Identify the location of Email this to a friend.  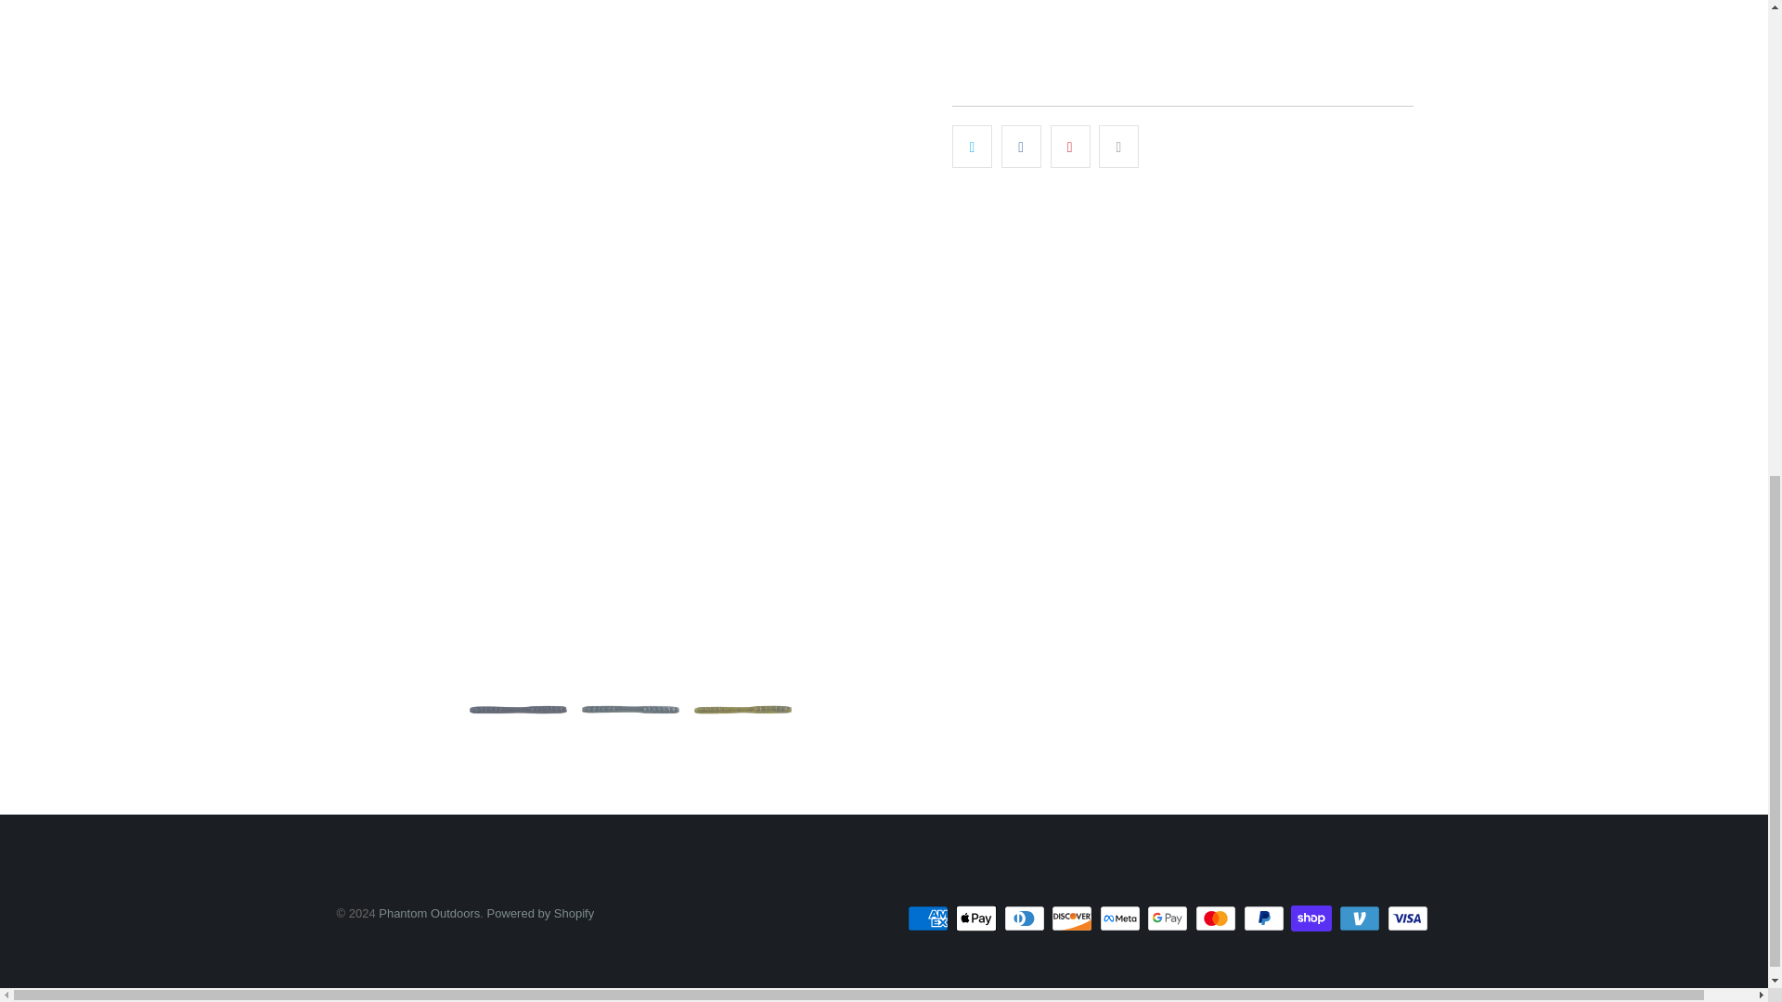
(1118, 147).